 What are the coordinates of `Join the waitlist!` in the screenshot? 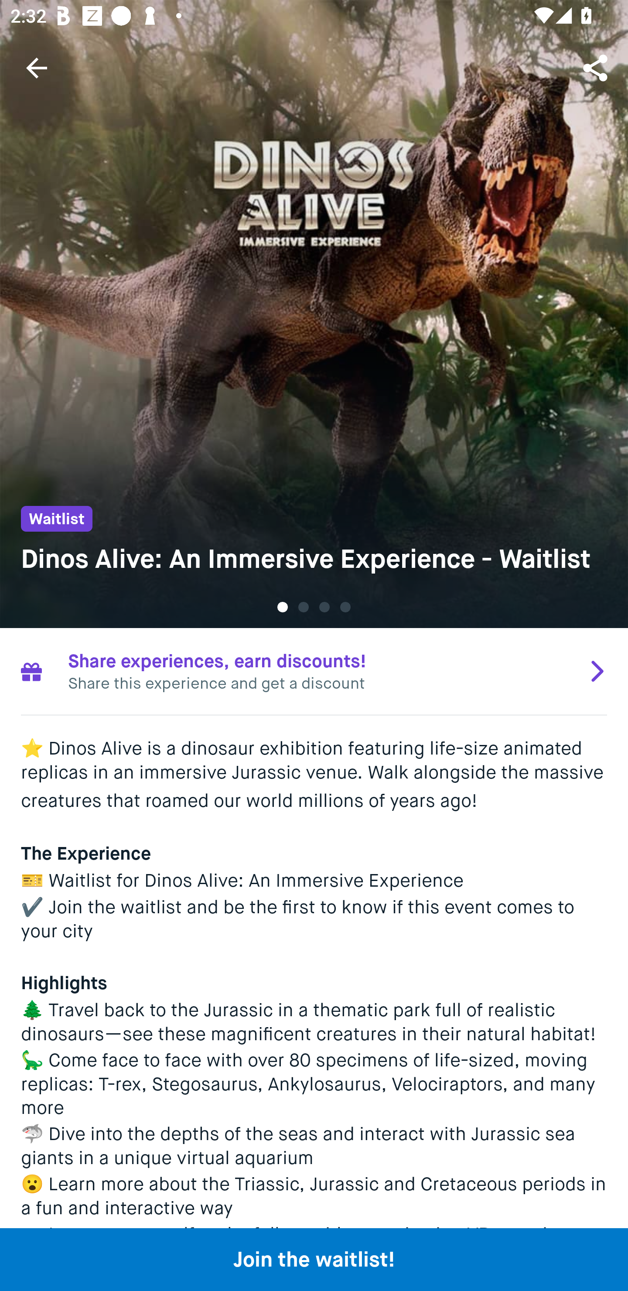 It's located at (314, 1259).